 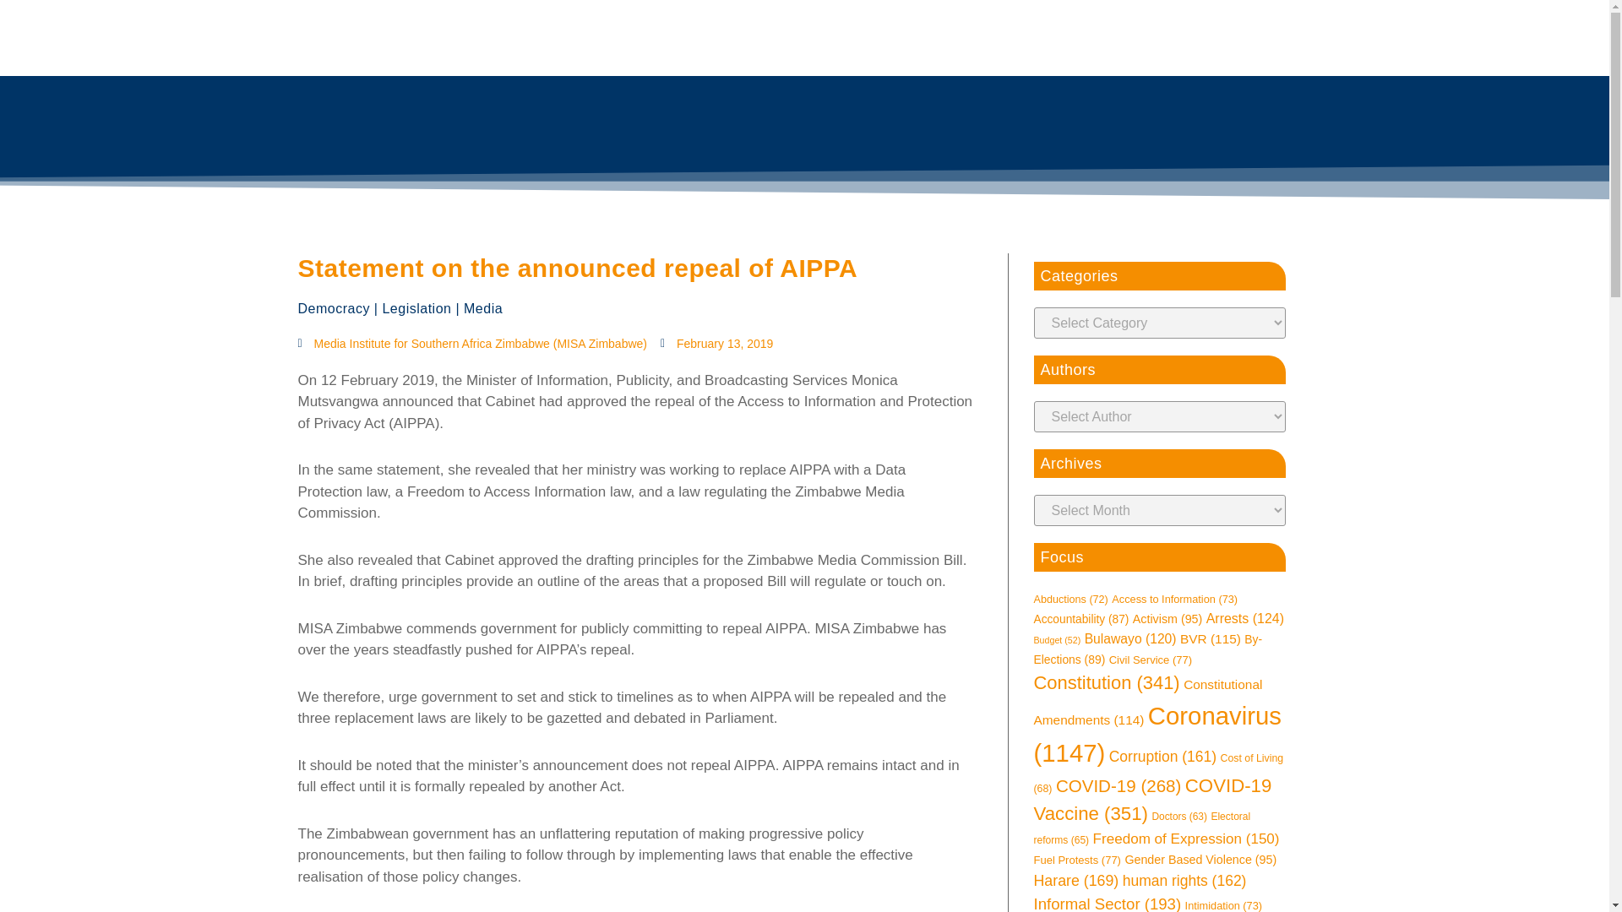 What do you see at coordinates (716, 344) in the screenshot?
I see `February 13, 2019` at bounding box center [716, 344].